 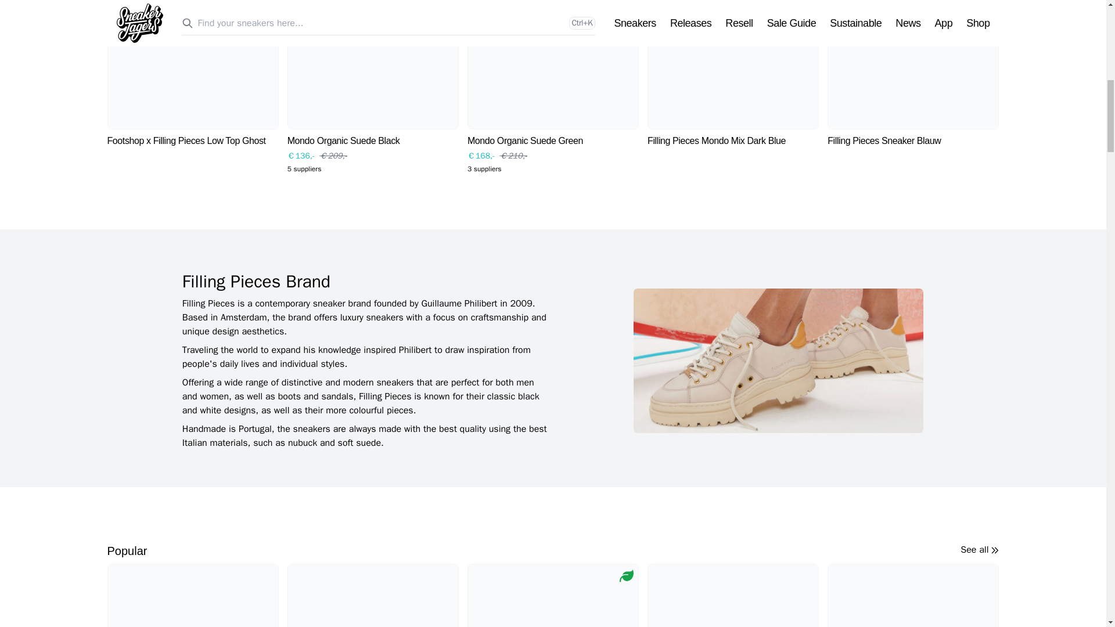 What do you see at coordinates (192, 74) in the screenshot?
I see `Footshop x Filling Pieces Low Top Ghost` at bounding box center [192, 74].